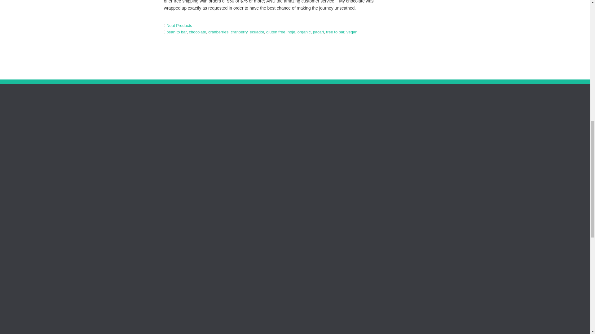 This screenshot has height=334, width=595. What do you see at coordinates (291, 32) in the screenshot?
I see `noje` at bounding box center [291, 32].